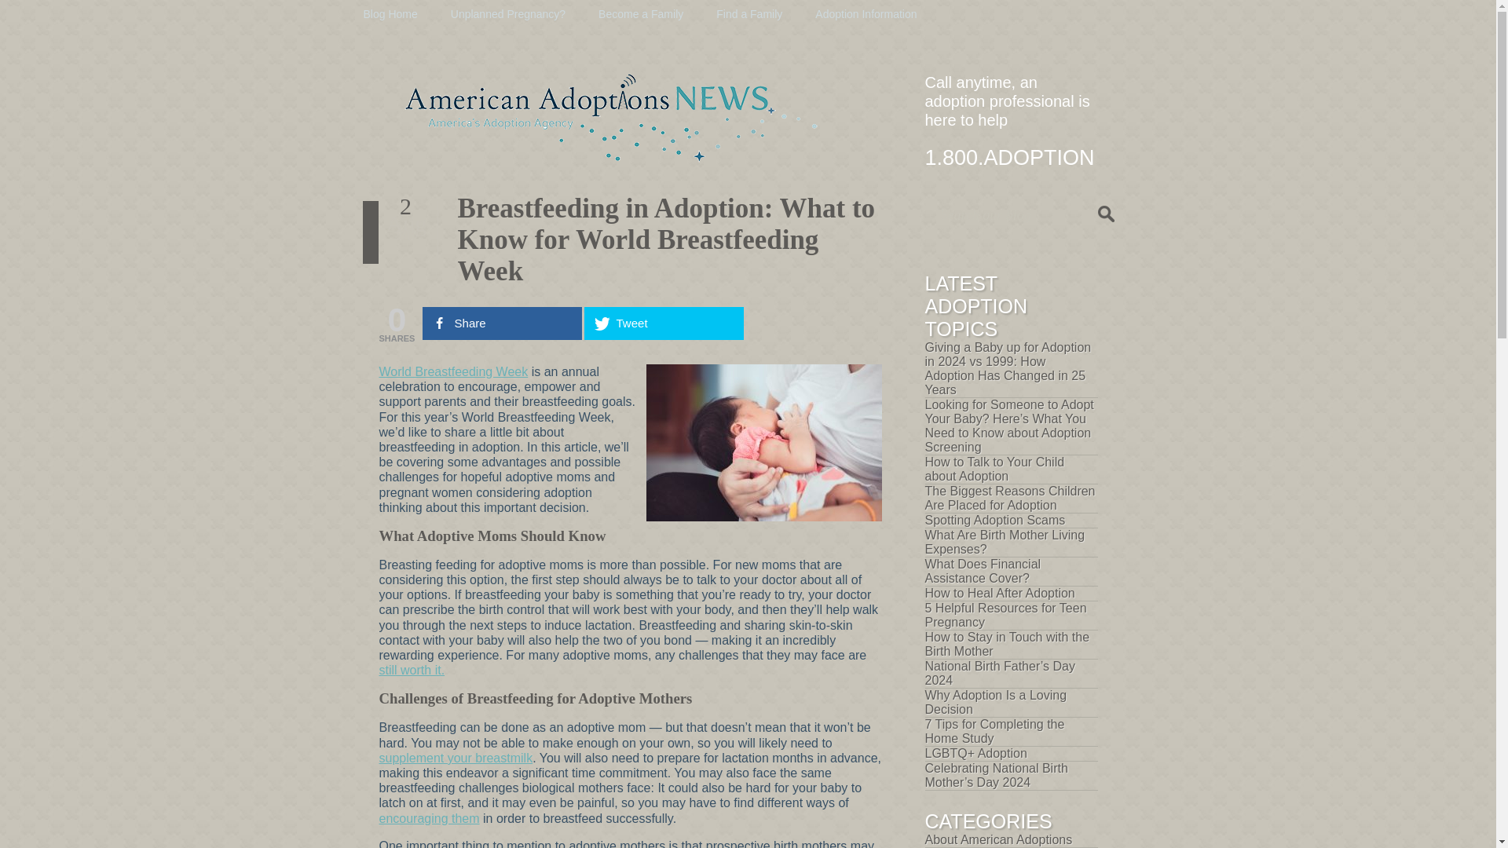  What do you see at coordinates (412, 669) in the screenshot?
I see `still worth it.` at bounding box center [412, 669].